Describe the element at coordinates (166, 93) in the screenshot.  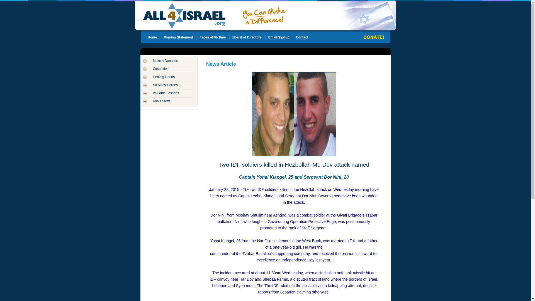
I see `Valuable Lessons` at that location.